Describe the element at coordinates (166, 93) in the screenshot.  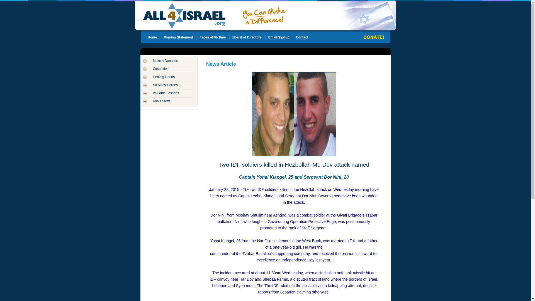
I see `Valuable Lessons` at that location.